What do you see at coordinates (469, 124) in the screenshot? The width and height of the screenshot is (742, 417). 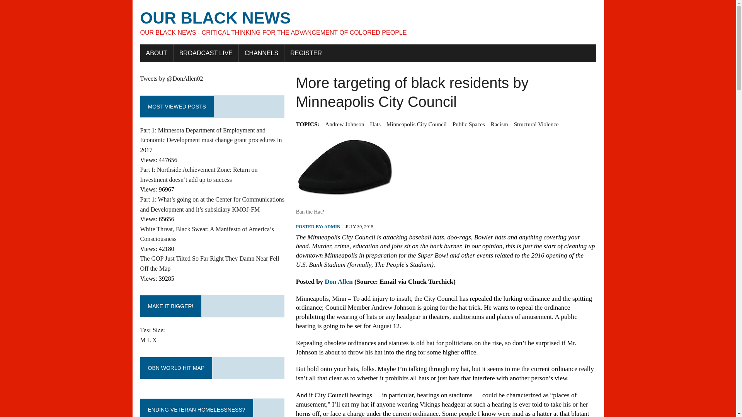 I see `Public Spaces` at bounding box center [469, 124].